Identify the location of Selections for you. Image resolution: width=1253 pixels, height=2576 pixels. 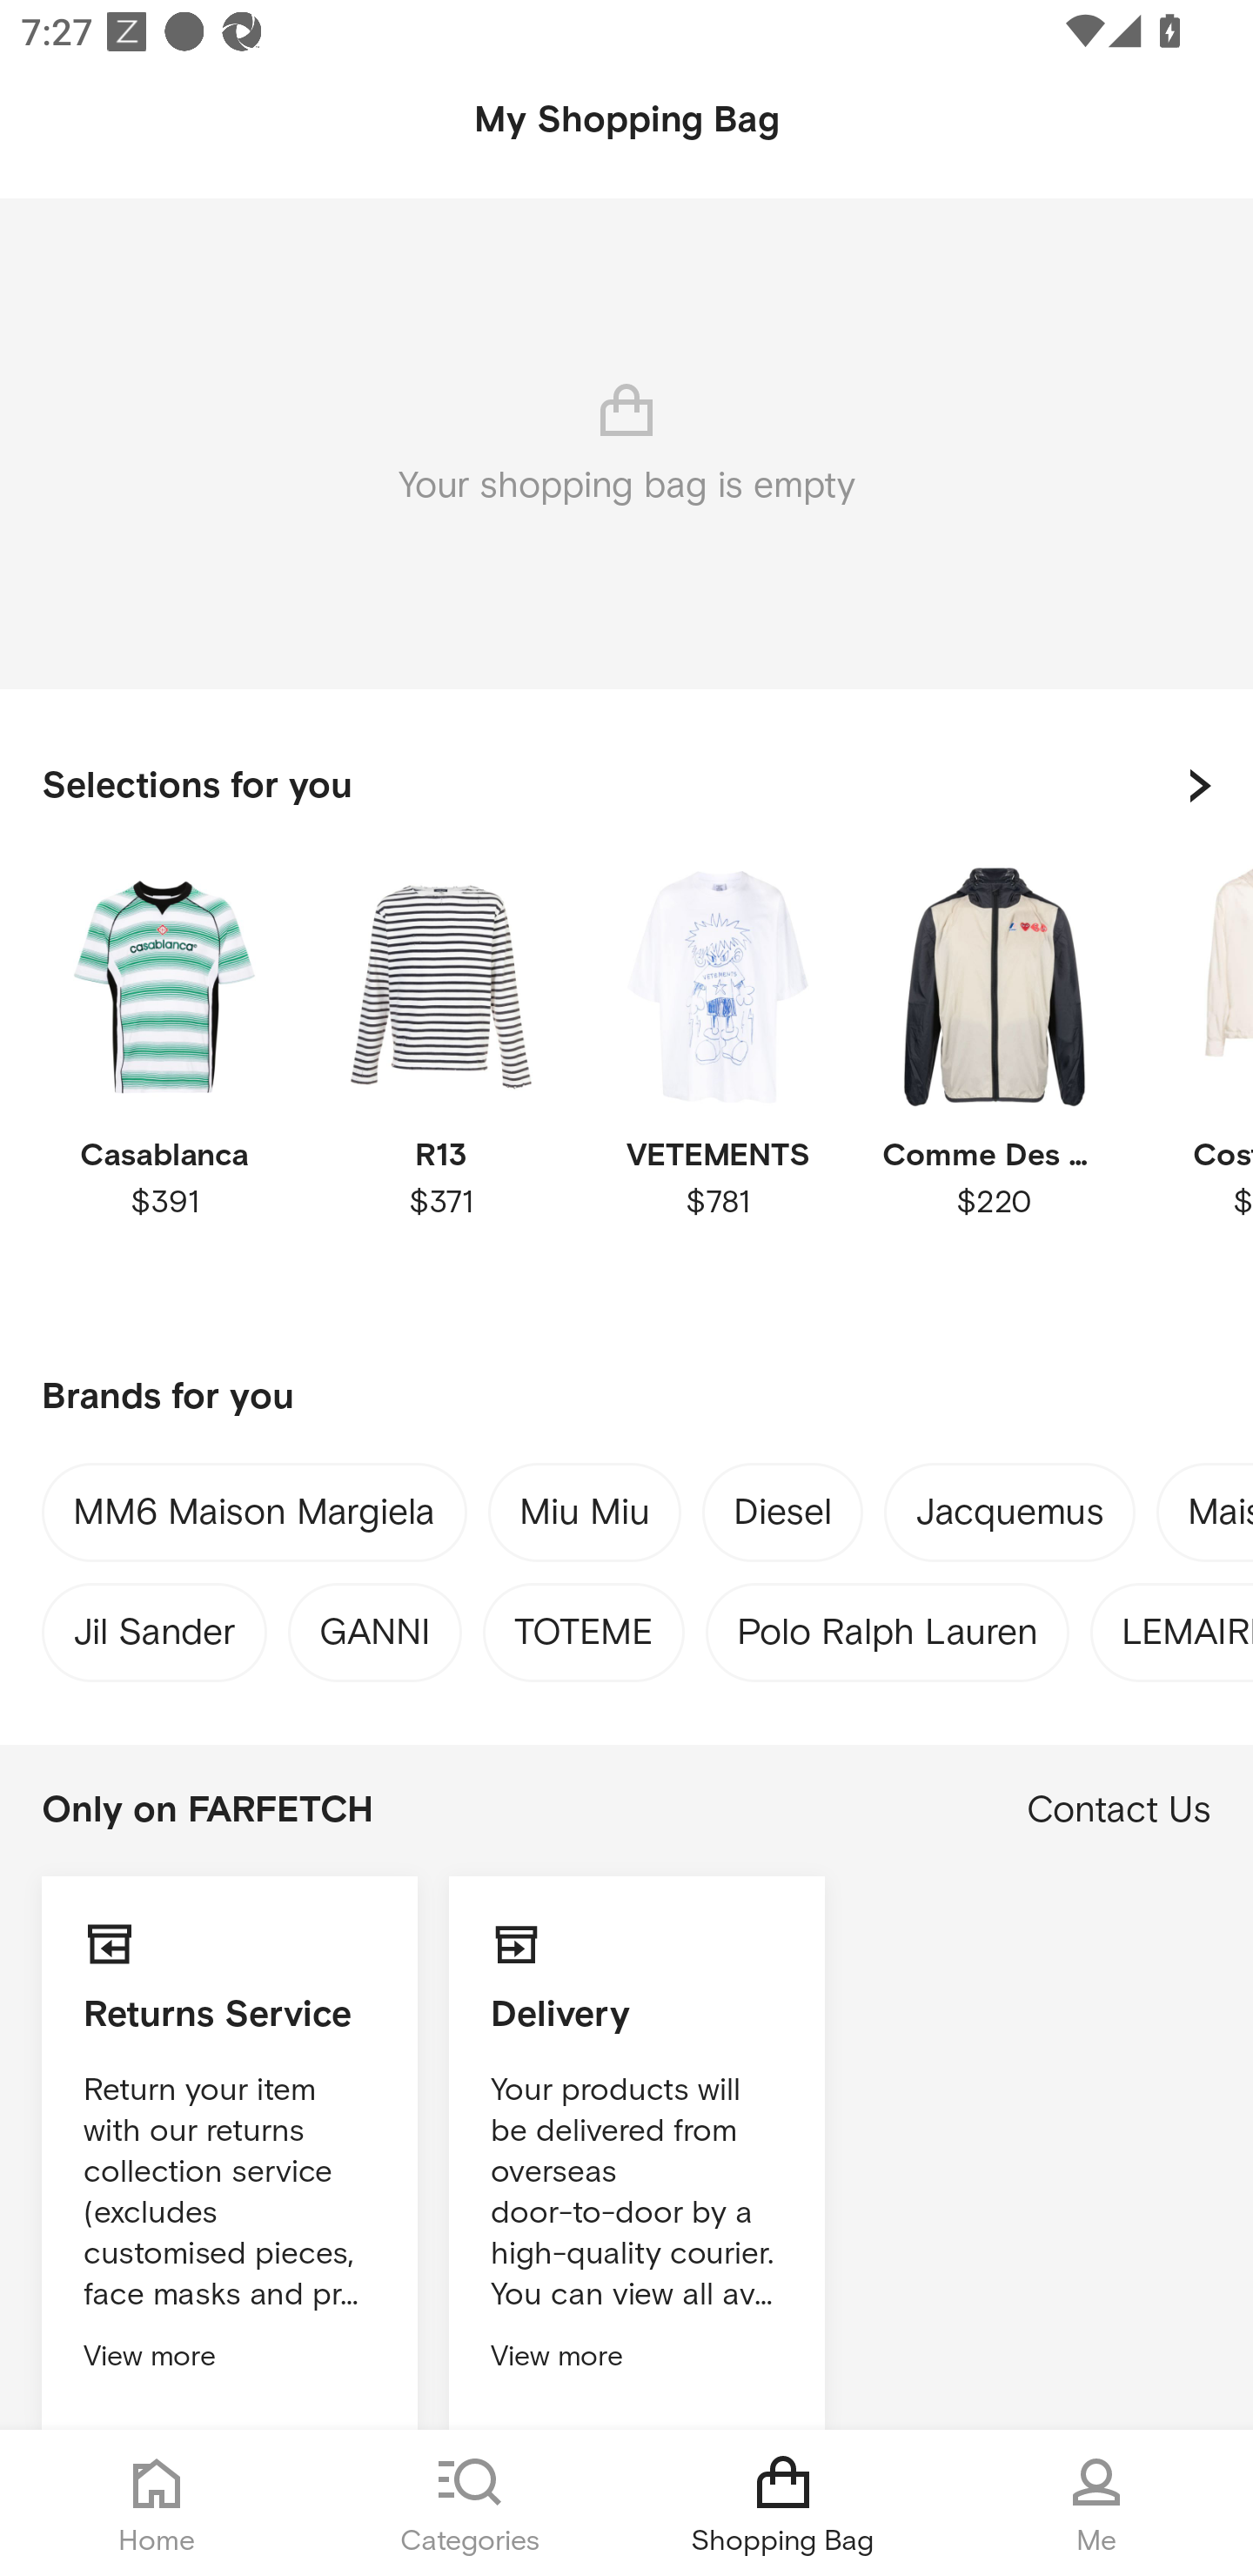
(626, 785).